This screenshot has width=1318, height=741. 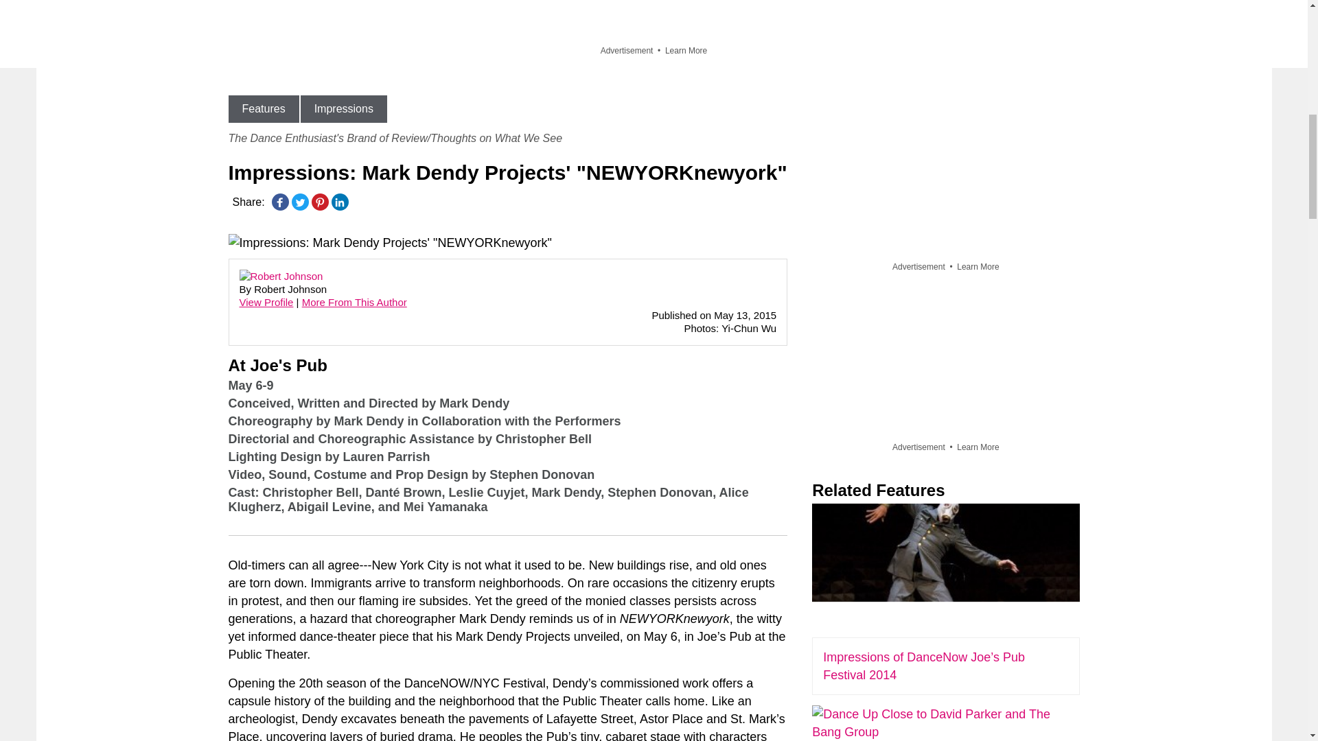 What do you see at coordinates (339, 202) in the screenshot?
I see `LinkedIn` at bounding box center [339, 202].